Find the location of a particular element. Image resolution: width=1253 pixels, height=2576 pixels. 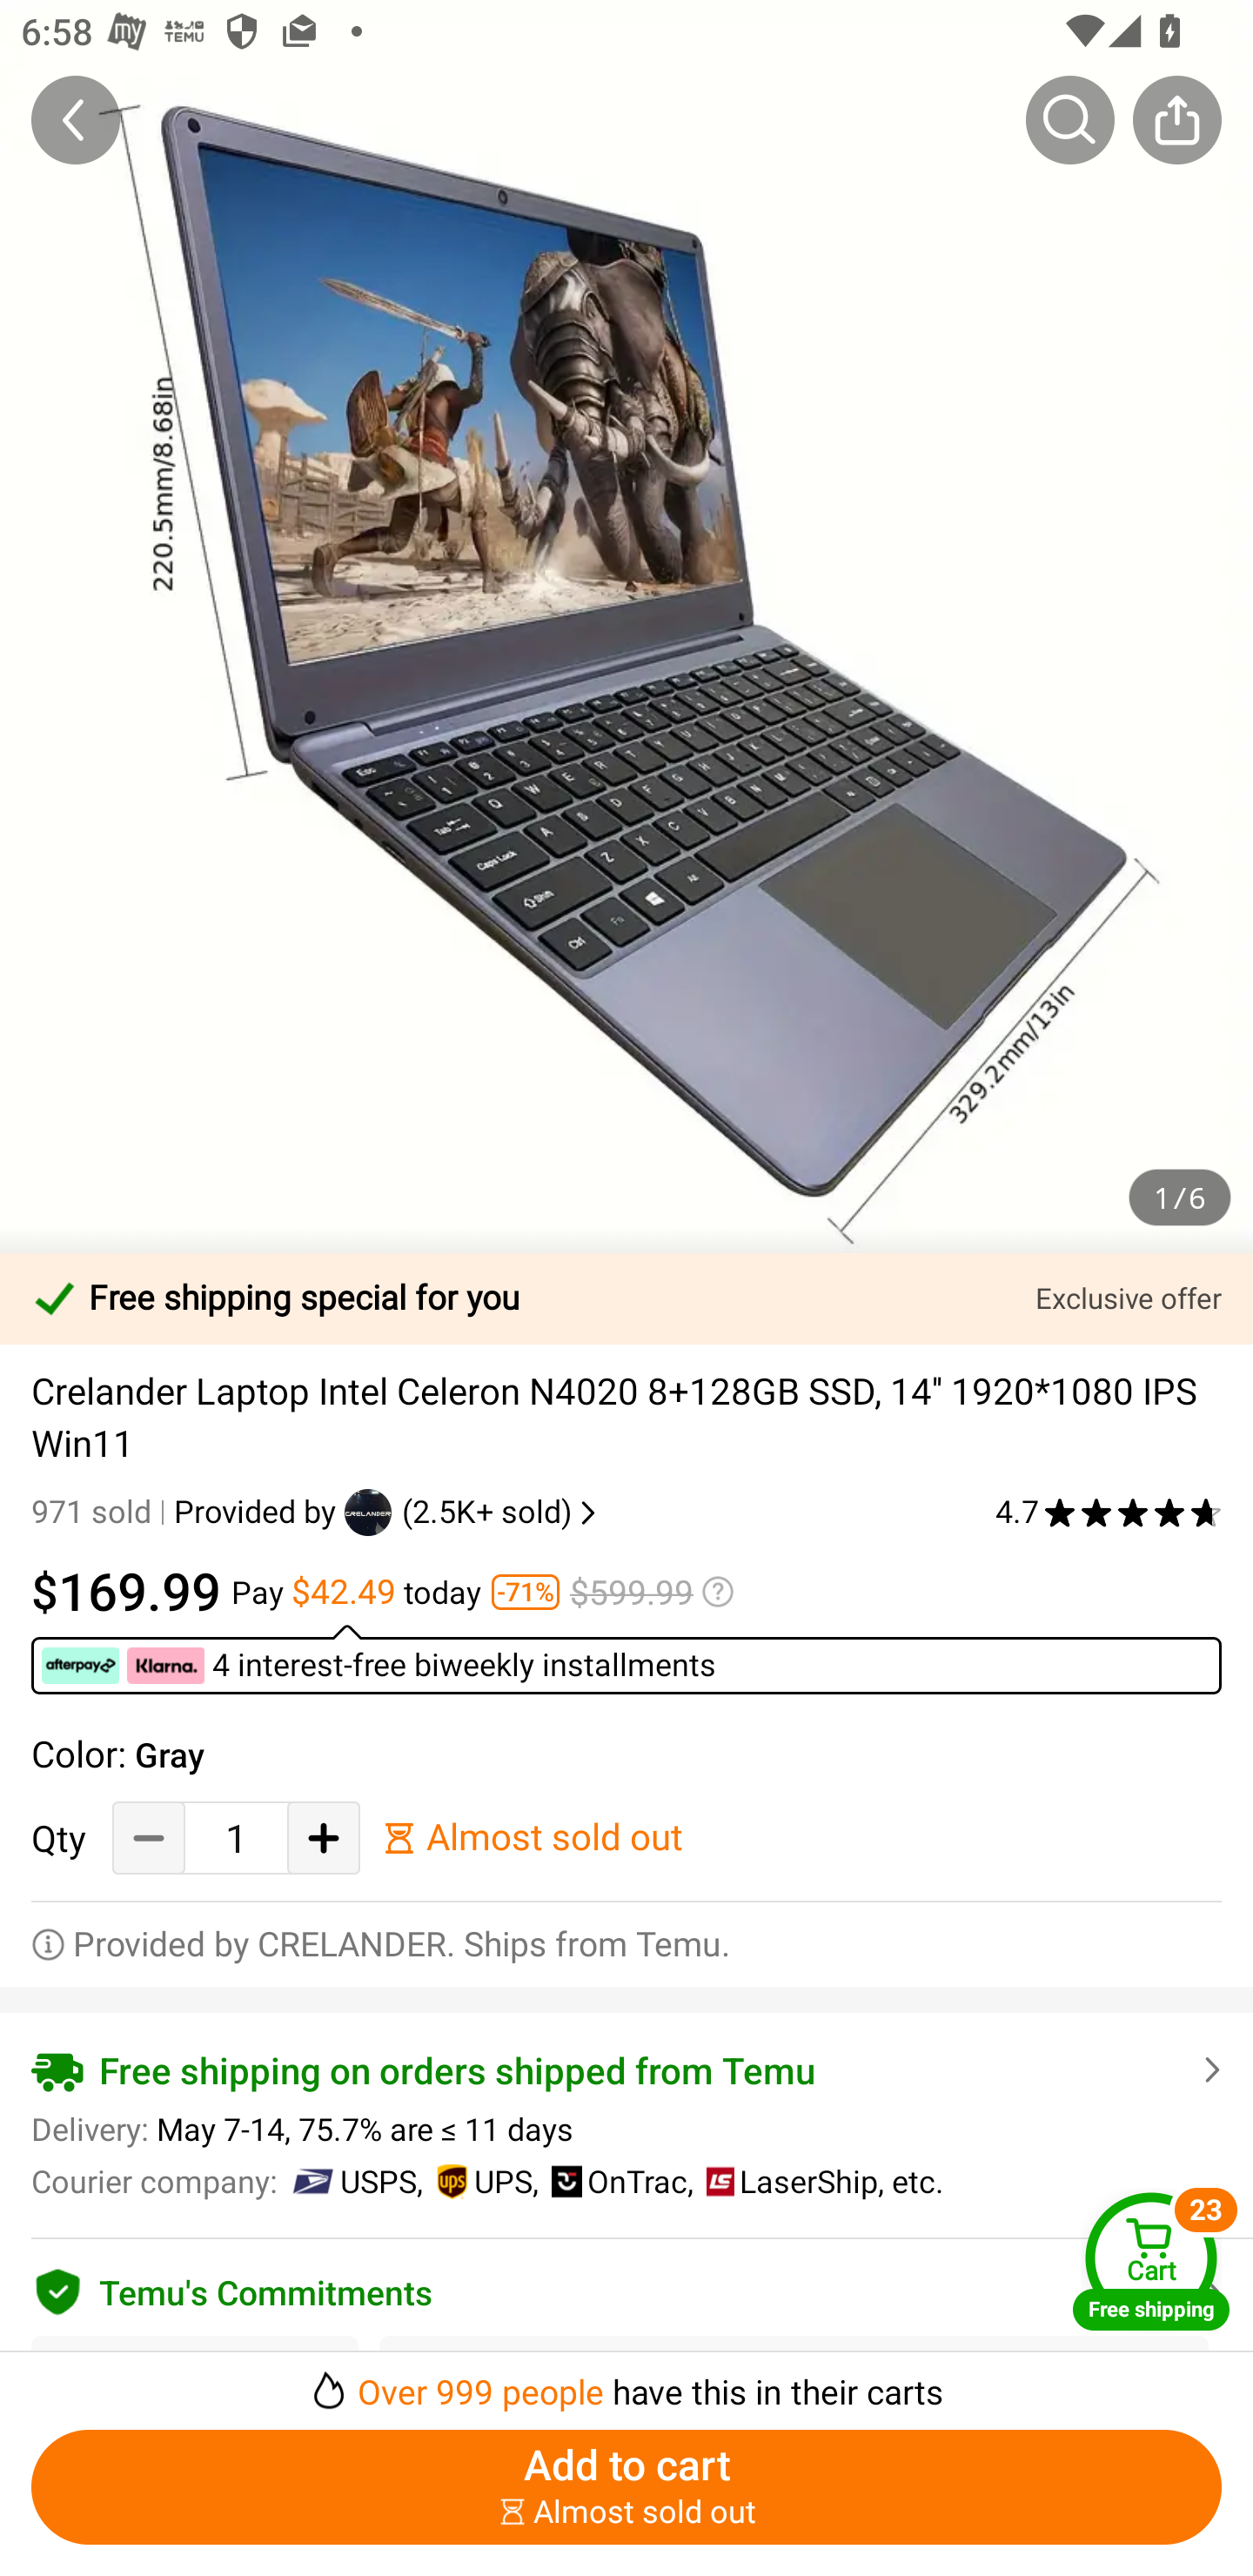

Free shipping special for you Exclusive offer is located at coordinates (626, 1298).